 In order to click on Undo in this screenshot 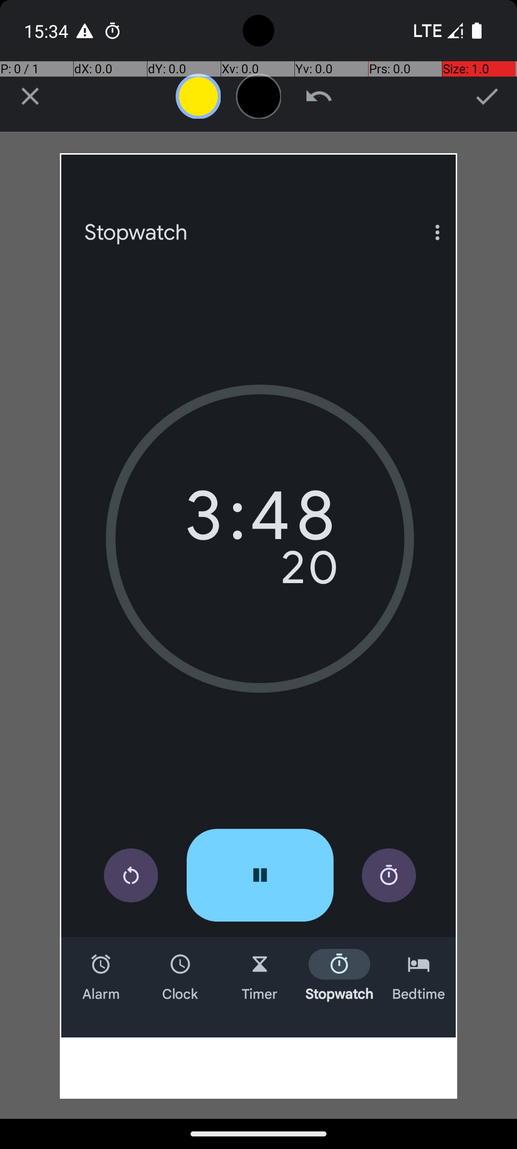, I will do `click(319, 96)`.